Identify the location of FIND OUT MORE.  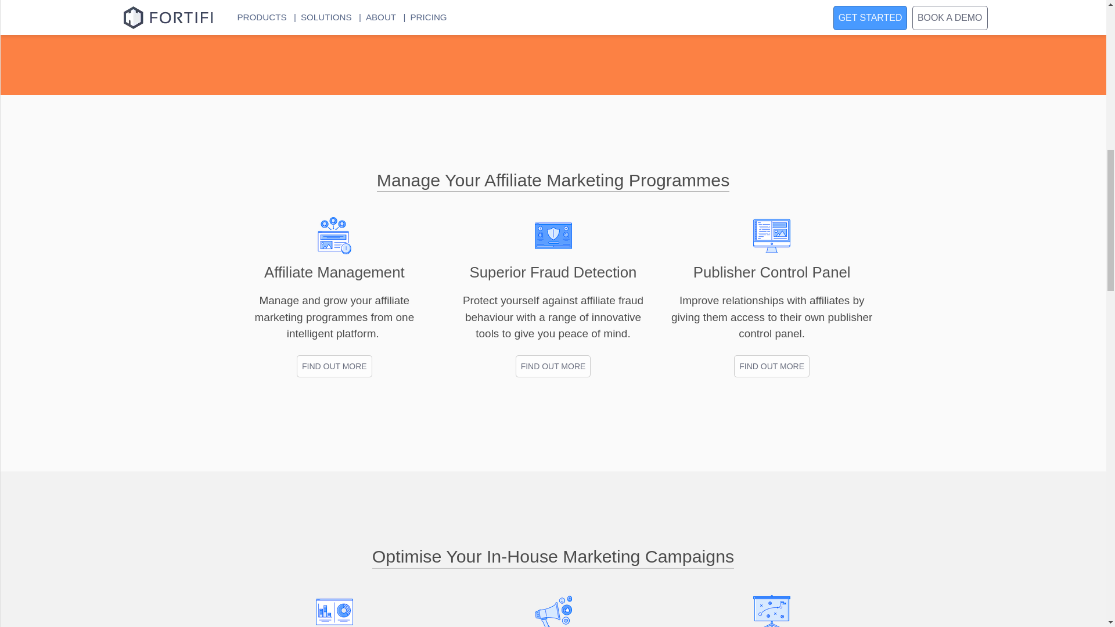
(771, 367).